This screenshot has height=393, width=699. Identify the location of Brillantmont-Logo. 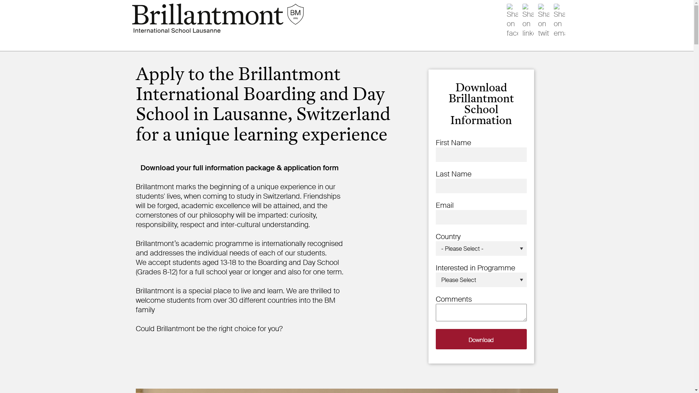
(218, 18).